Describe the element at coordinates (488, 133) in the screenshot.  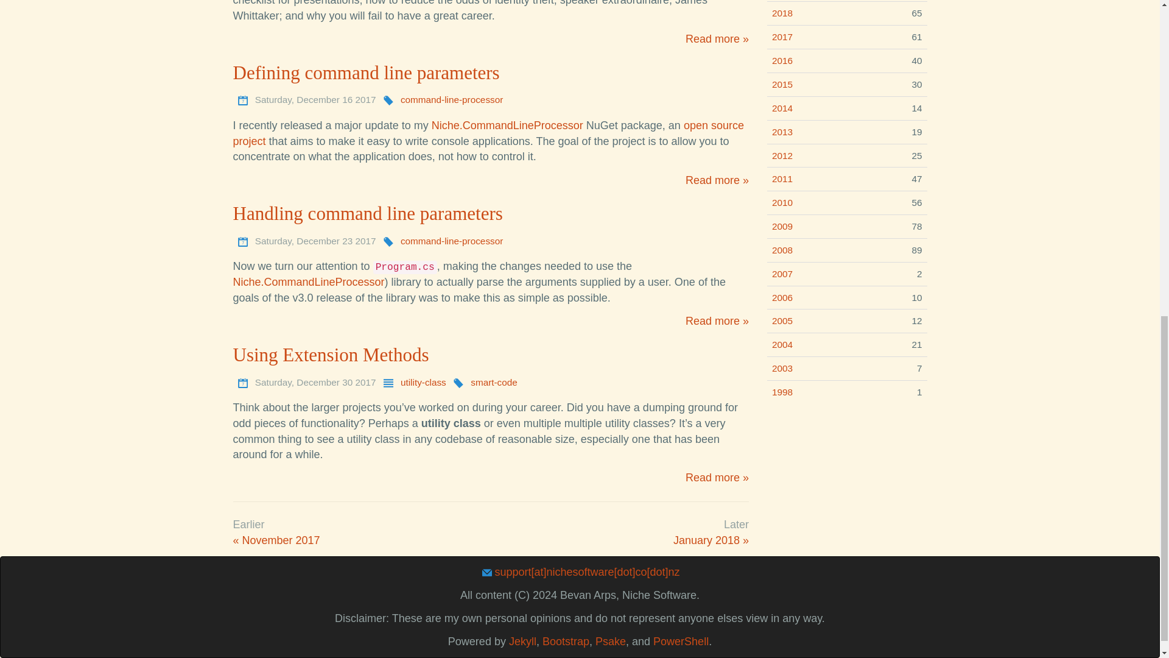
I see `open source project` at that location.